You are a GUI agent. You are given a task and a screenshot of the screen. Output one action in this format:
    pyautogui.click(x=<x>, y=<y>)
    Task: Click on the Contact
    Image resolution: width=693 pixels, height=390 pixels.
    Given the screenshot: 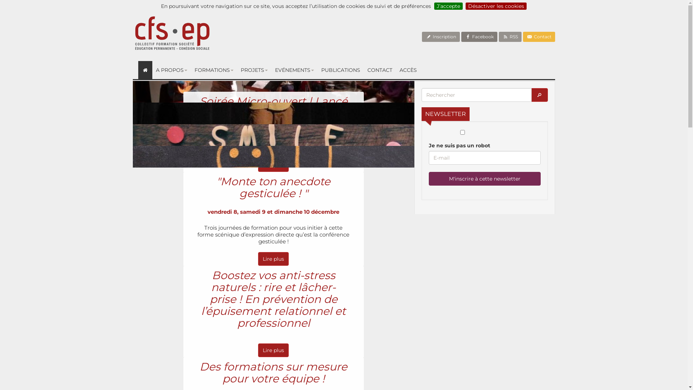 What is the action you would take?
    pyautogui.click(x=539, y=37)
    